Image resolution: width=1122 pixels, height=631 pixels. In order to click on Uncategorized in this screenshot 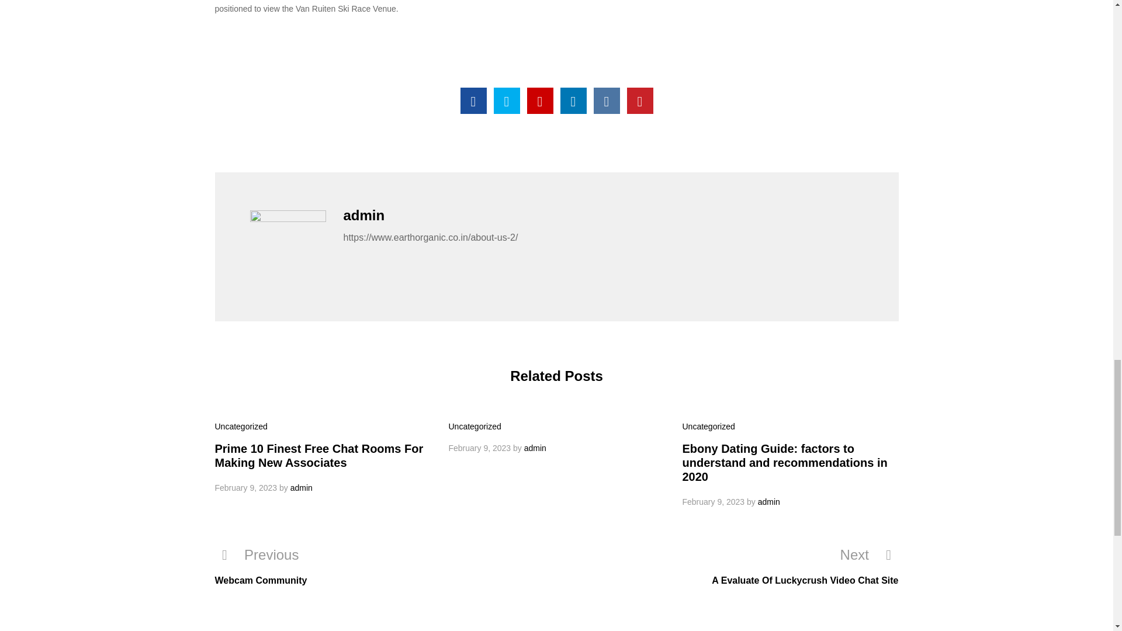, I will do `click(241, 427)`.